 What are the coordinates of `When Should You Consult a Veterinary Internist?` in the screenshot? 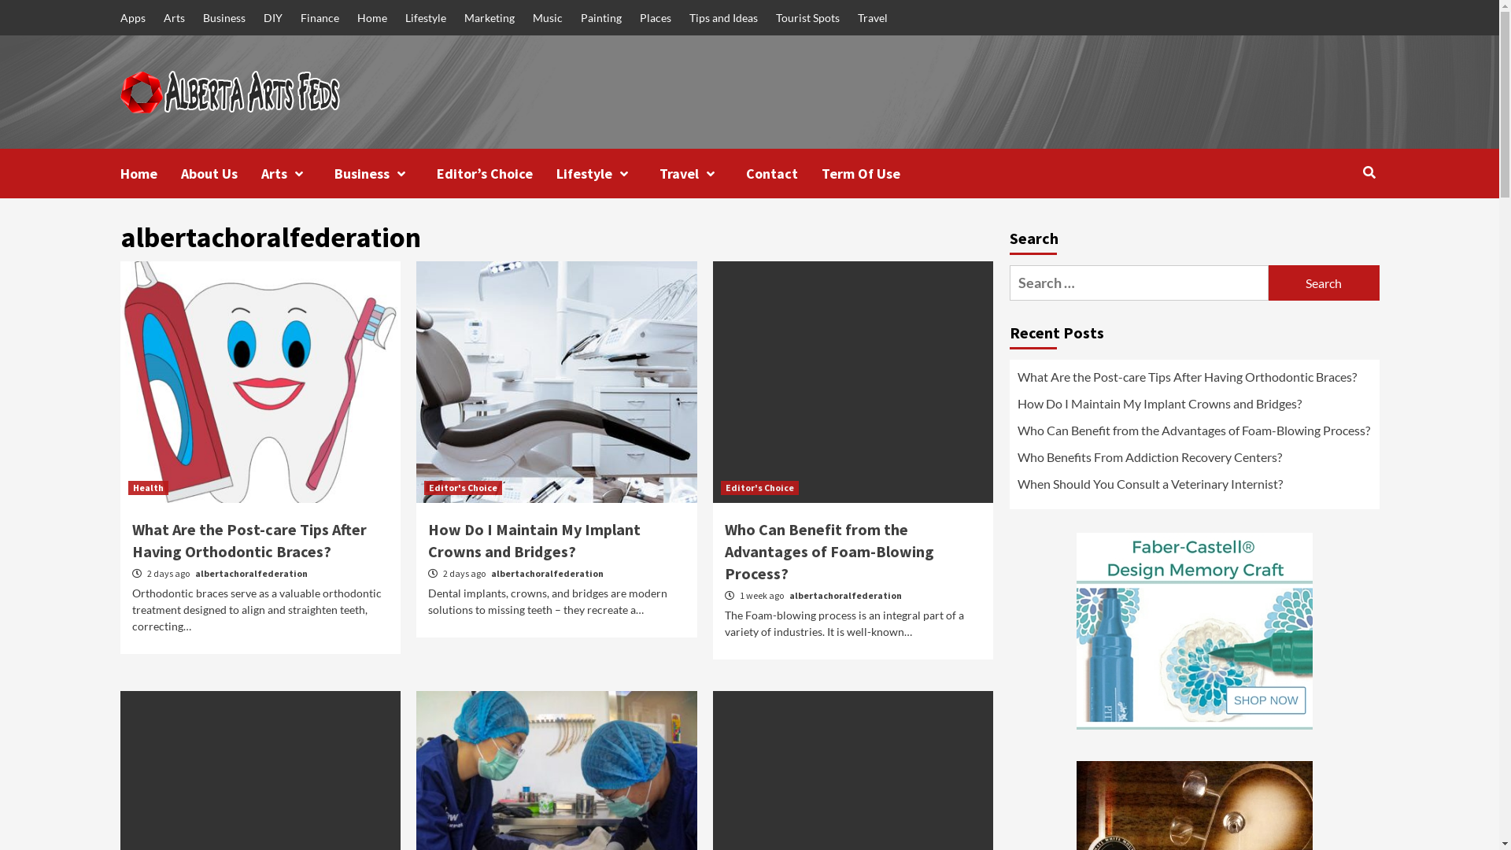 It's located at (1194, 488).